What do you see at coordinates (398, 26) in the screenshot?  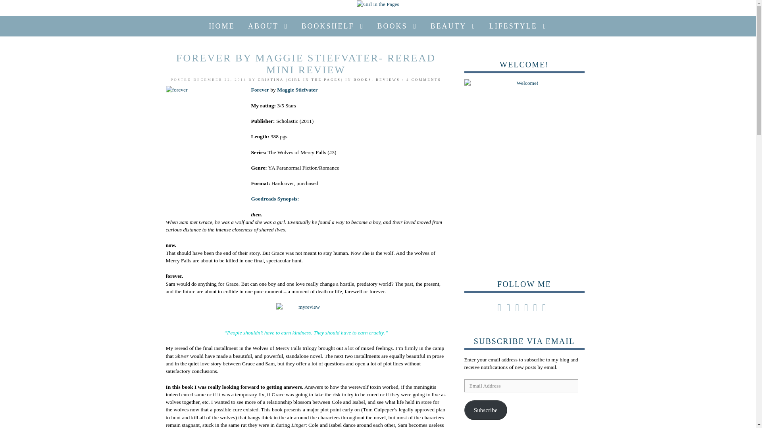 I see `BOOKS  ` at bounding box center [398, 26].